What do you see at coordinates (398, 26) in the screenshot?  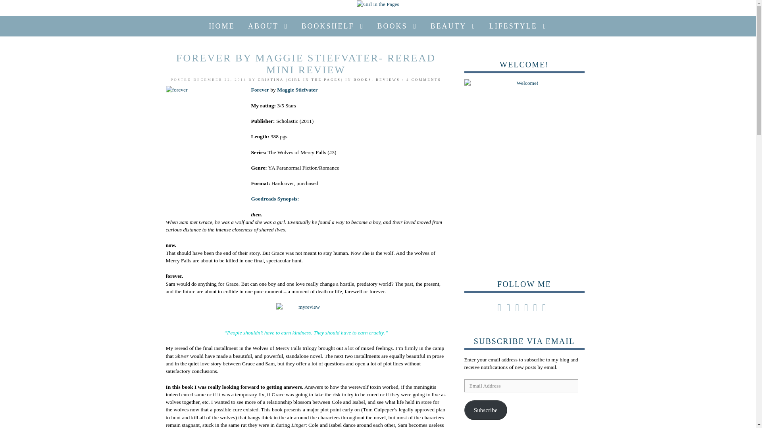 I see `BOOKS  ` at bounding box center [398, 26].